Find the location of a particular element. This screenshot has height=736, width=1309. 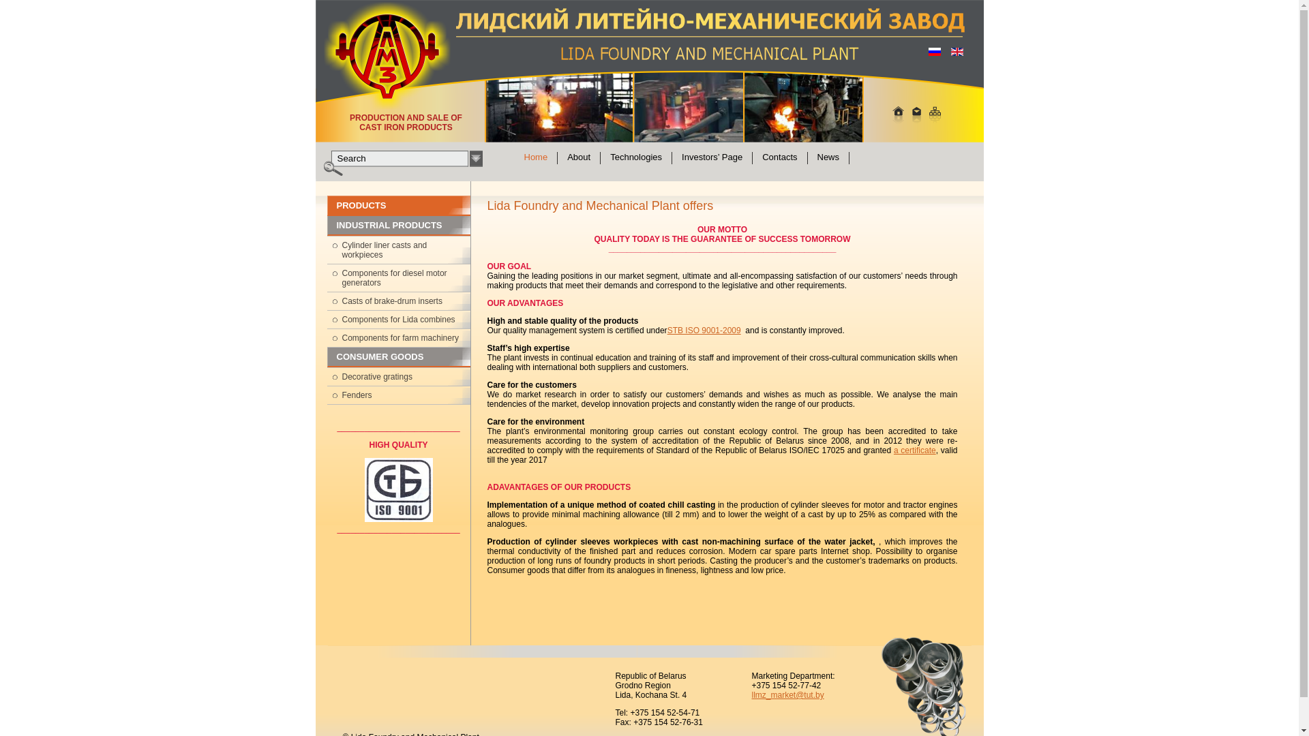

Components for farm machinery is located at coordinates (399, 338).